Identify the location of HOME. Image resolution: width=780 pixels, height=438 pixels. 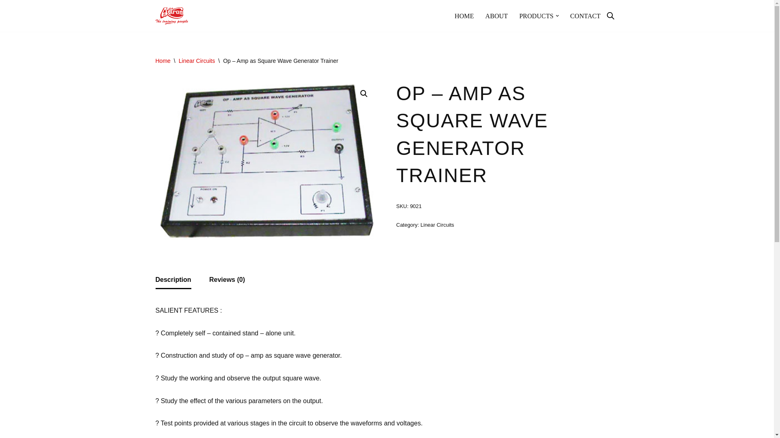
(464, 15).